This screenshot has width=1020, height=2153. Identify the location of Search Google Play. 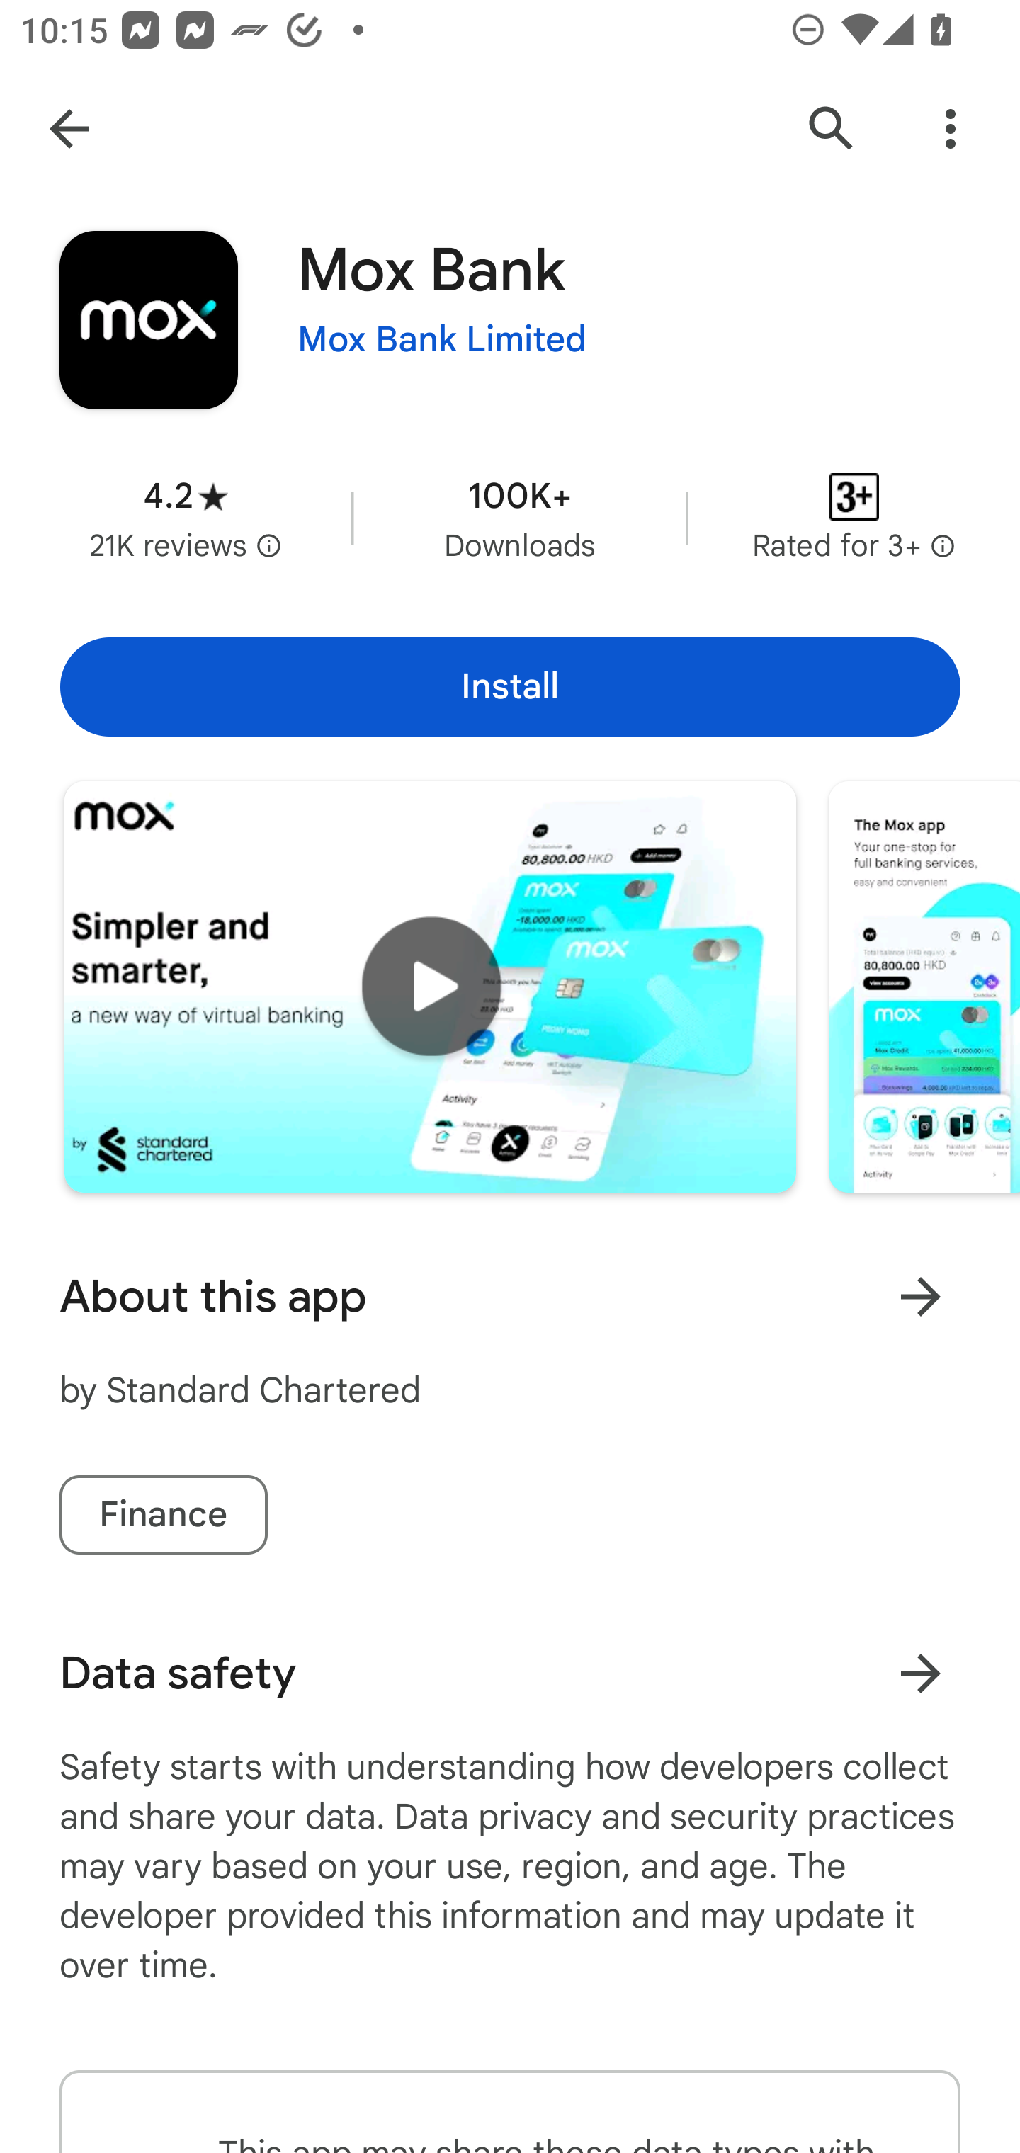
(832, 129).